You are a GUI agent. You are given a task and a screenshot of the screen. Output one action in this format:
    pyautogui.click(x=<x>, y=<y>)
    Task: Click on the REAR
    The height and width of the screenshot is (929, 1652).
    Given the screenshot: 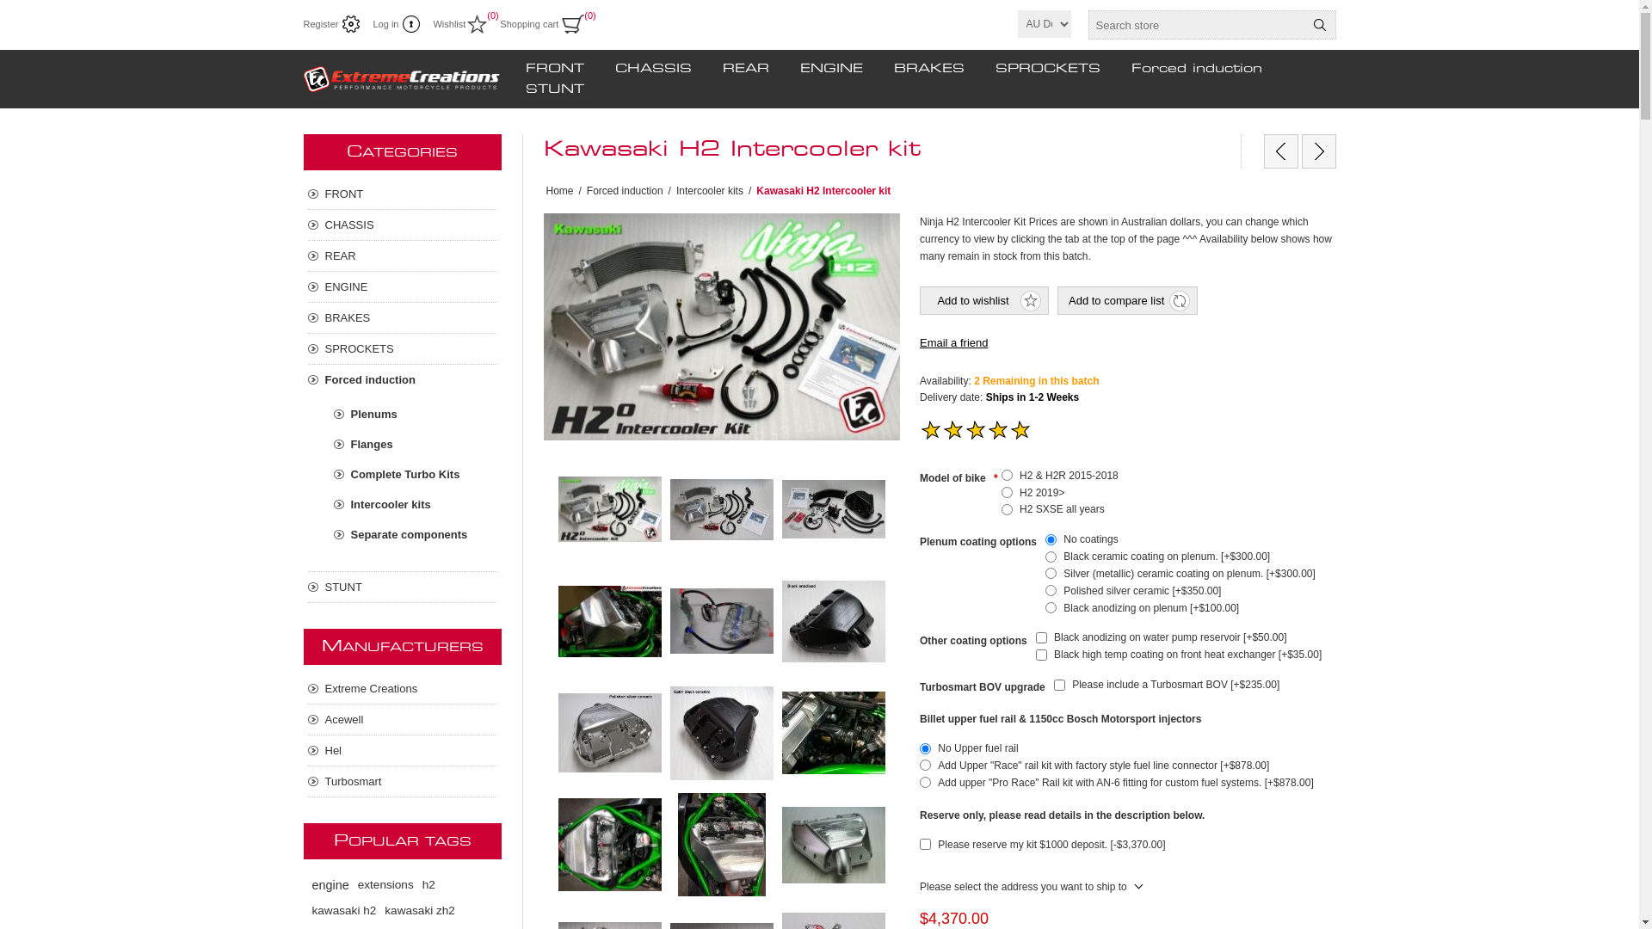 What is the action you would take?
    pyautogui.click(x=403, y=256)
    